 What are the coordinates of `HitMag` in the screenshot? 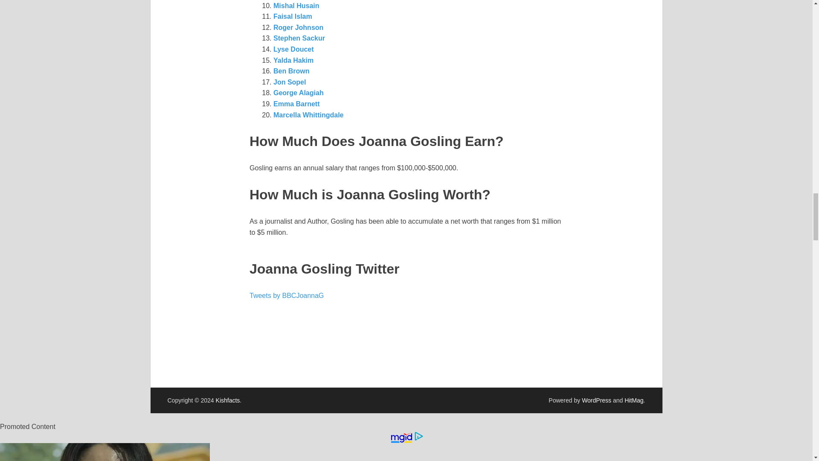 It's located at (633, 400).